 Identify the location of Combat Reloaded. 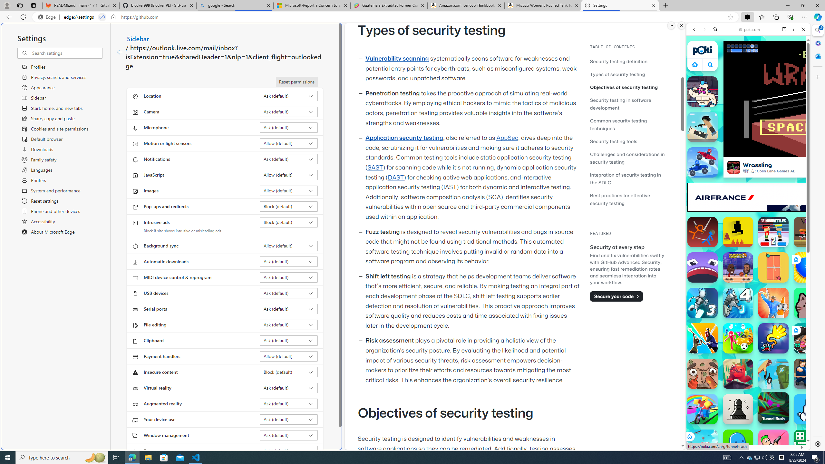
(765, 296).